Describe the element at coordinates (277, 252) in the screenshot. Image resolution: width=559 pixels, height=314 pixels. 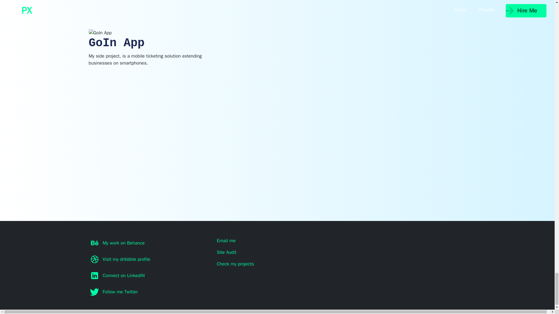
I see `Site Audit` at that location.